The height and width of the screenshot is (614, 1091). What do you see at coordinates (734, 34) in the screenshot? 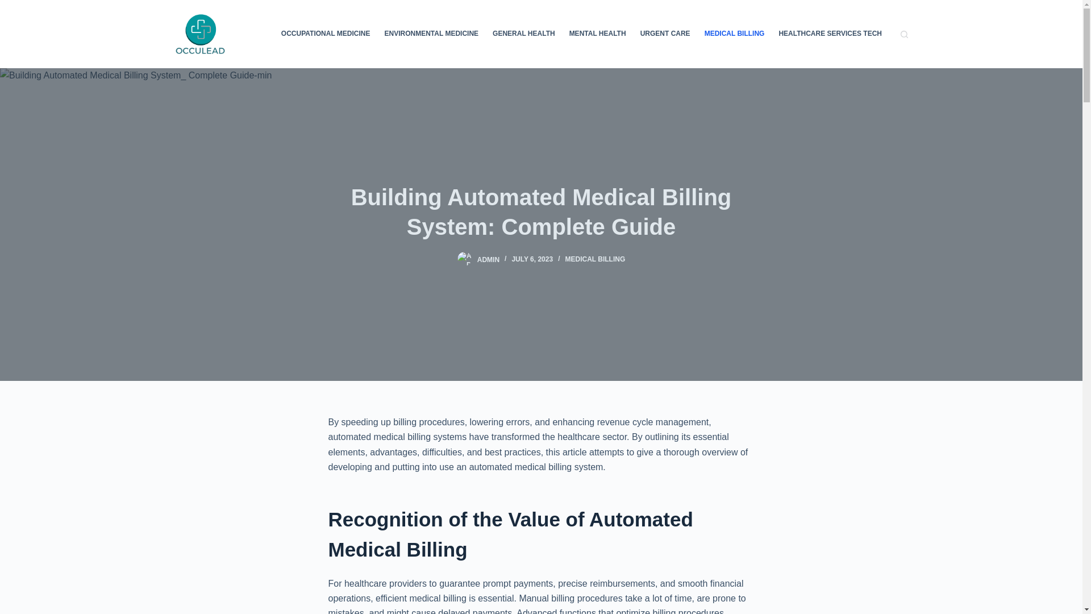
I see `MEDICAL BILLING` at bounding box center [734, 34].